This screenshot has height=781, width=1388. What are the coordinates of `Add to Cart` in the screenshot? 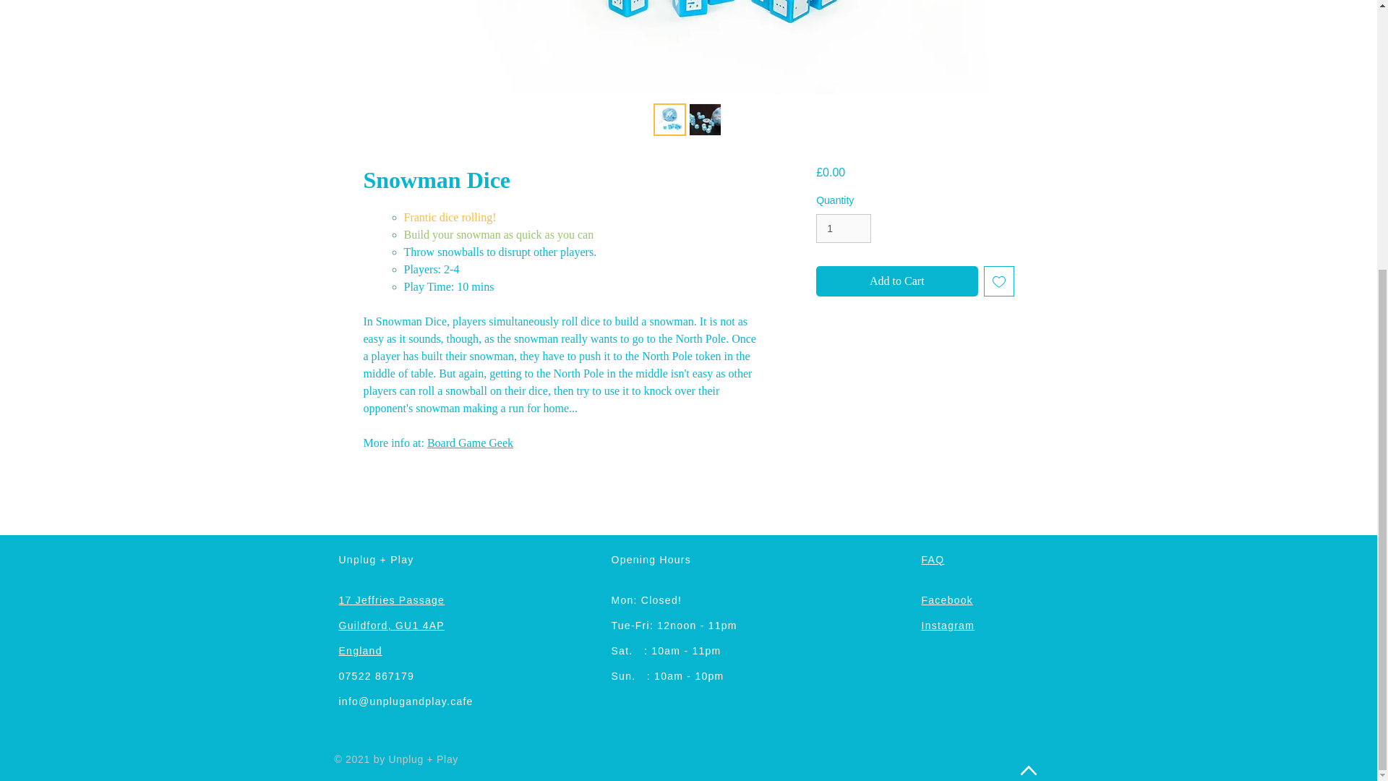 It's located at (896, 281).